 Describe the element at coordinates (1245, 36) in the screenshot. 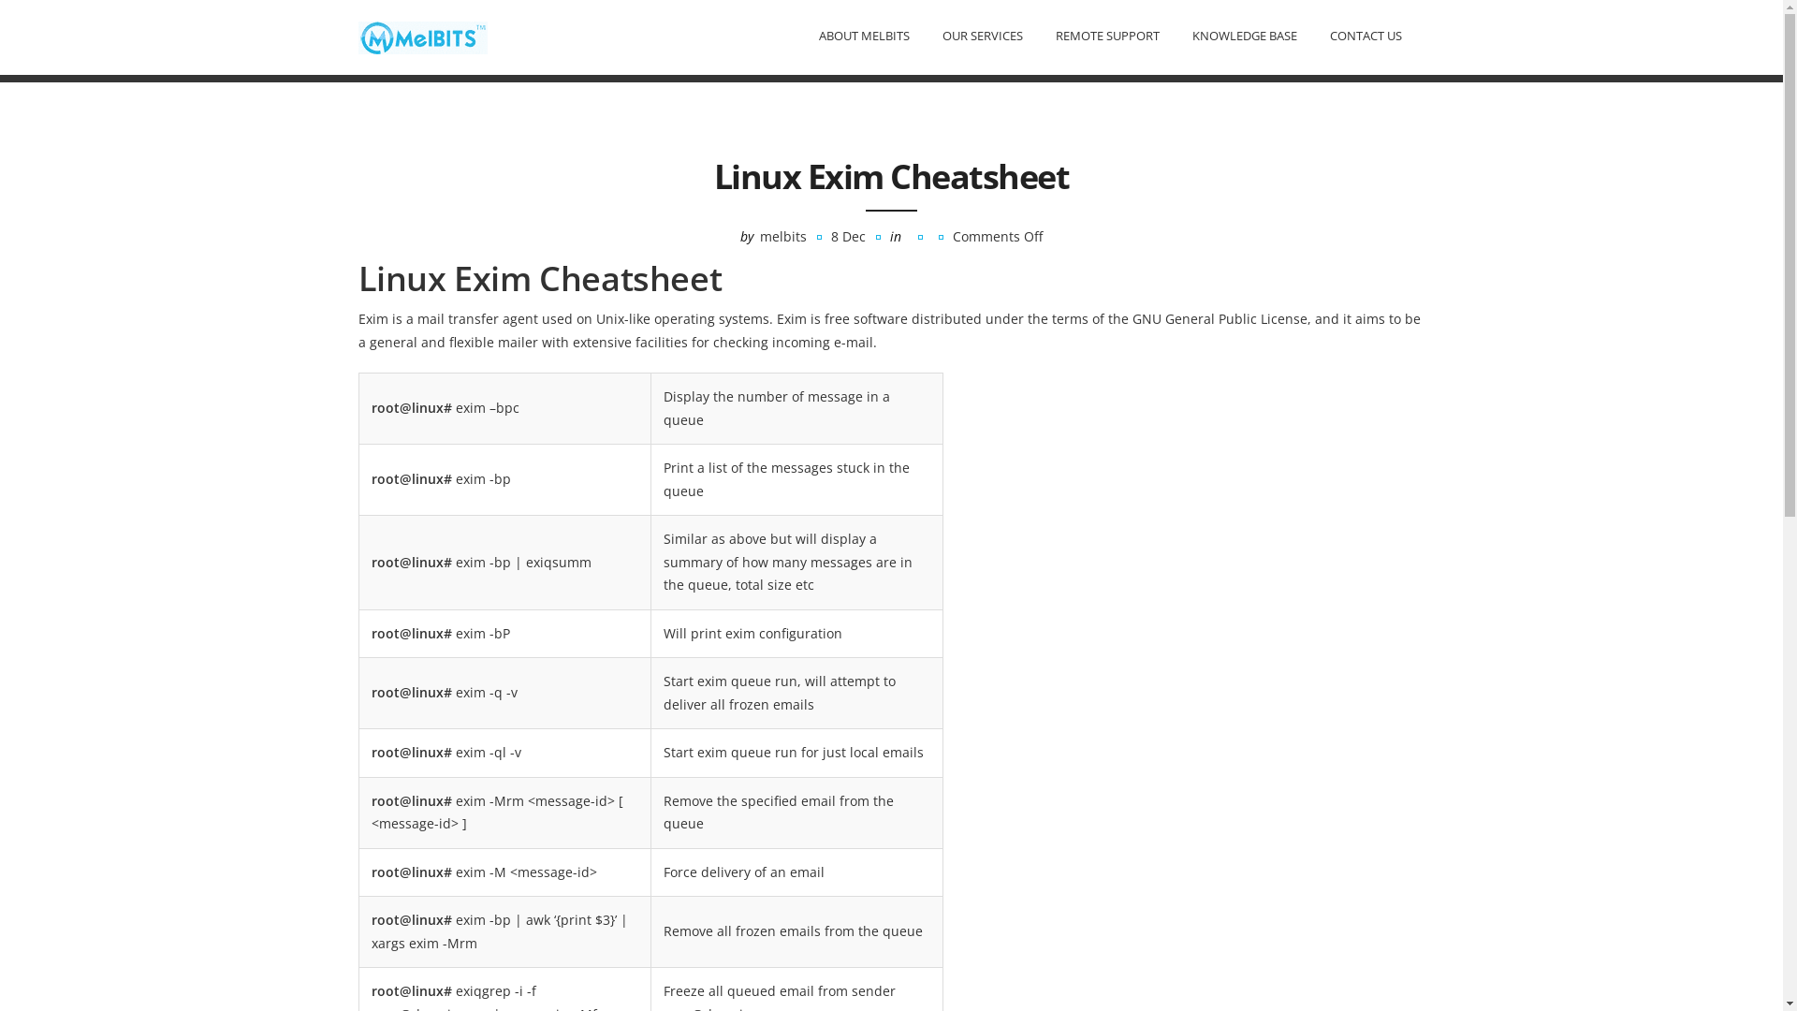

I see `KNOWLEDGE BASE` at that location.